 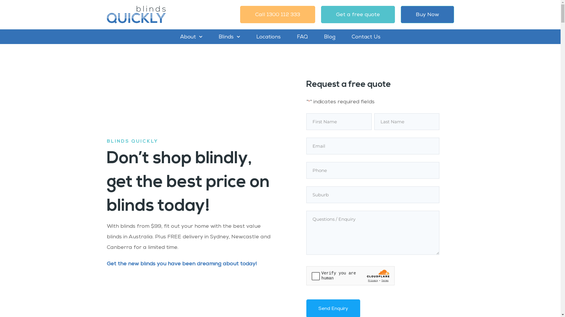 I want to click on Locations, so click(x=268, y=37).